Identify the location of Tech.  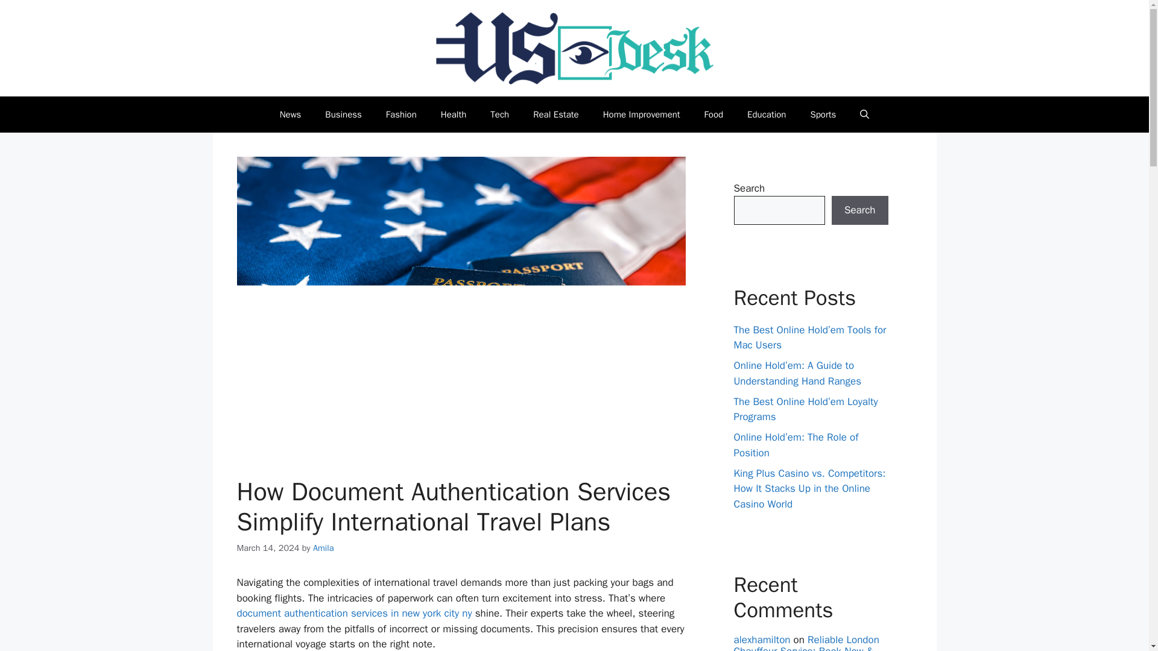
(499, 115).